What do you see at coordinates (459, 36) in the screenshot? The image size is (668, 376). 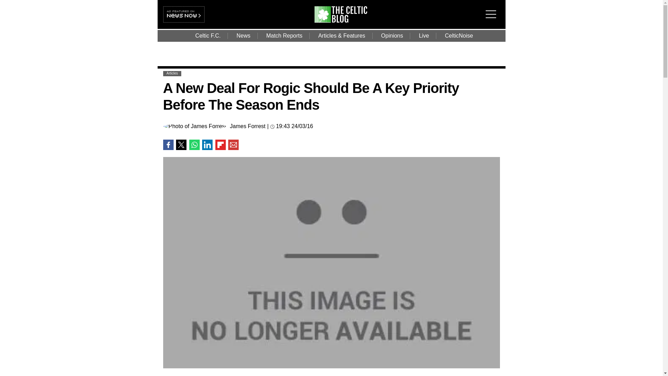 I see `CelticNoise` at bounding box center [459, 36].